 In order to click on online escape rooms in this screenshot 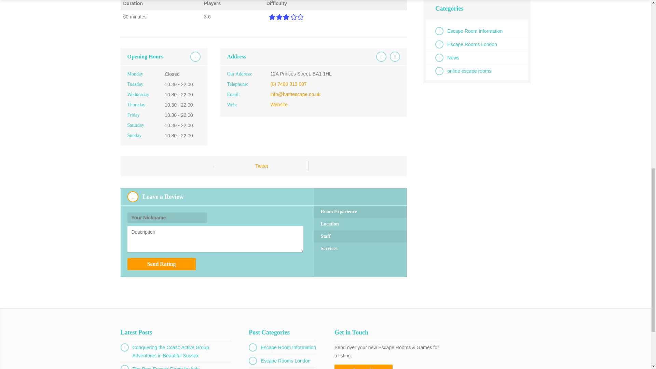, I will do `click(469, 71)`.